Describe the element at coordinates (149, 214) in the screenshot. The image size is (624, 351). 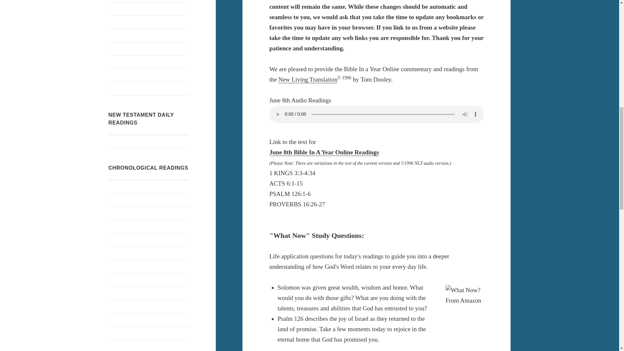
I see `February` at that location.